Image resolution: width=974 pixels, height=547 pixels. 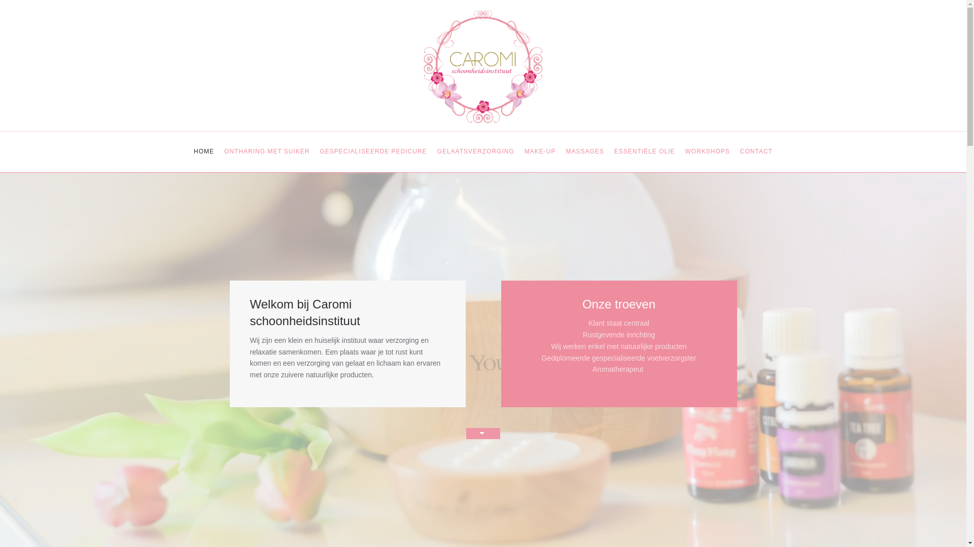 What do you see at coordinates (476, 152) in the screenshot?
I see `GELAATSVERZORGING` at bounding box center [476, 152].